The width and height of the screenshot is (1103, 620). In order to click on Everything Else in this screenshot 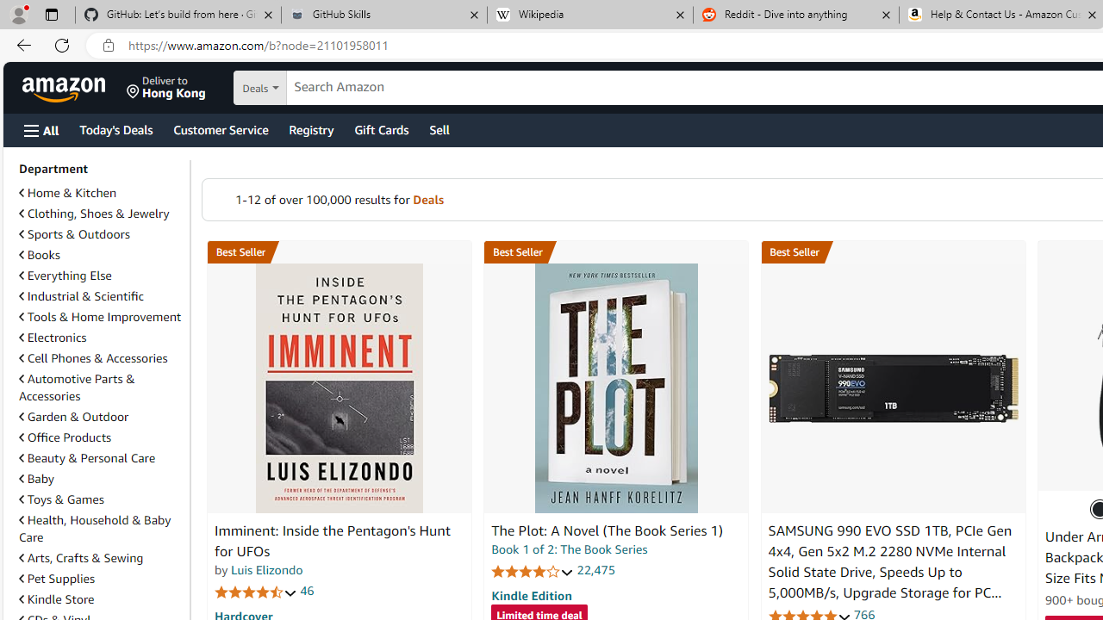, I will do `click(65, 276)`.